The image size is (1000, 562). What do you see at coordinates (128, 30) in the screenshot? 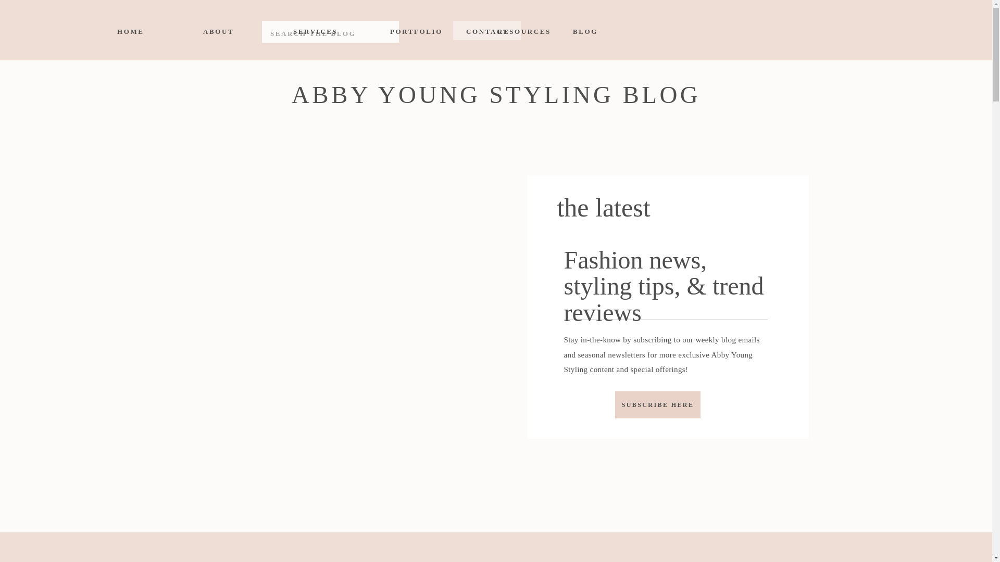
I see `HOME` at bounding box center [128, 30].